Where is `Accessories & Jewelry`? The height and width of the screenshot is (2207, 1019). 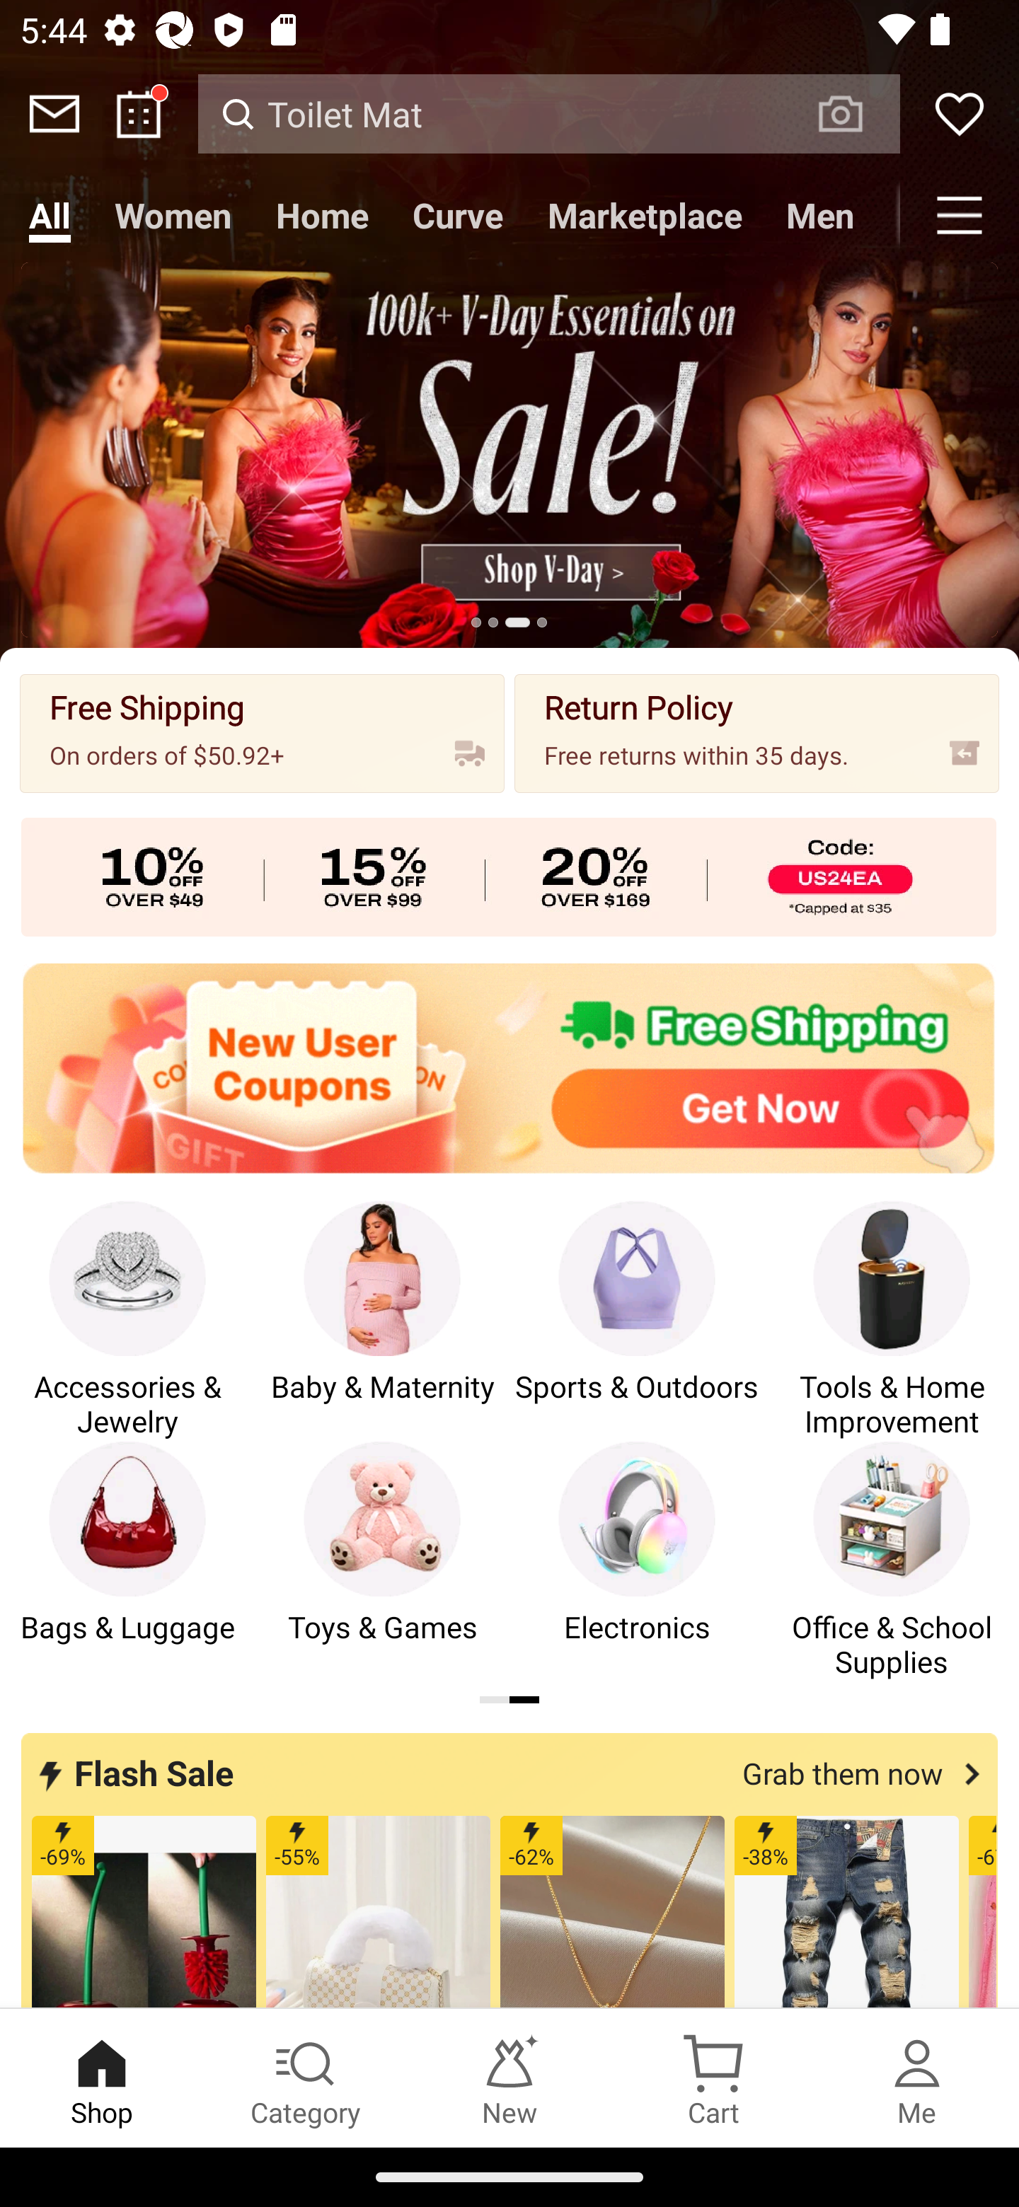 Accessories & Jewelry is located at coordinates (127, 1321).